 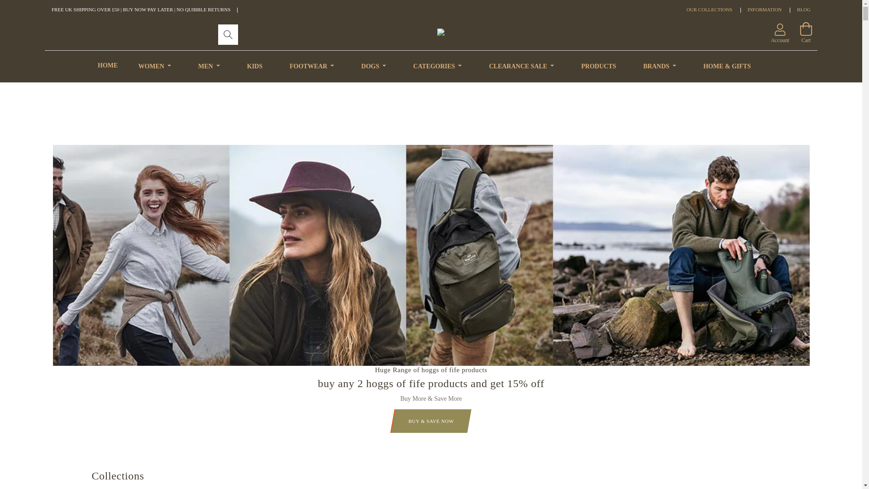 What do you see at coordinates (209, 67) in the screenshot?
I see `MEN` at bounding box center [209, 67].